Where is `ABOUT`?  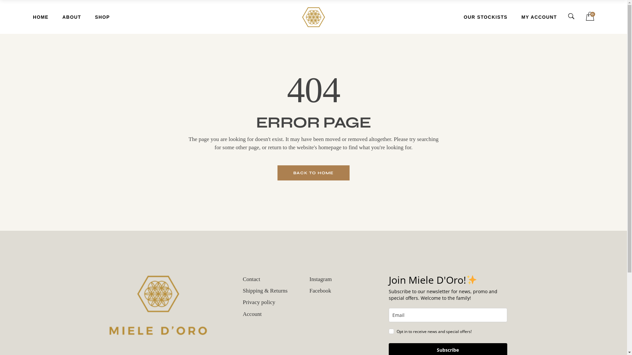
ABOUT is located at coordinates (72, 17).